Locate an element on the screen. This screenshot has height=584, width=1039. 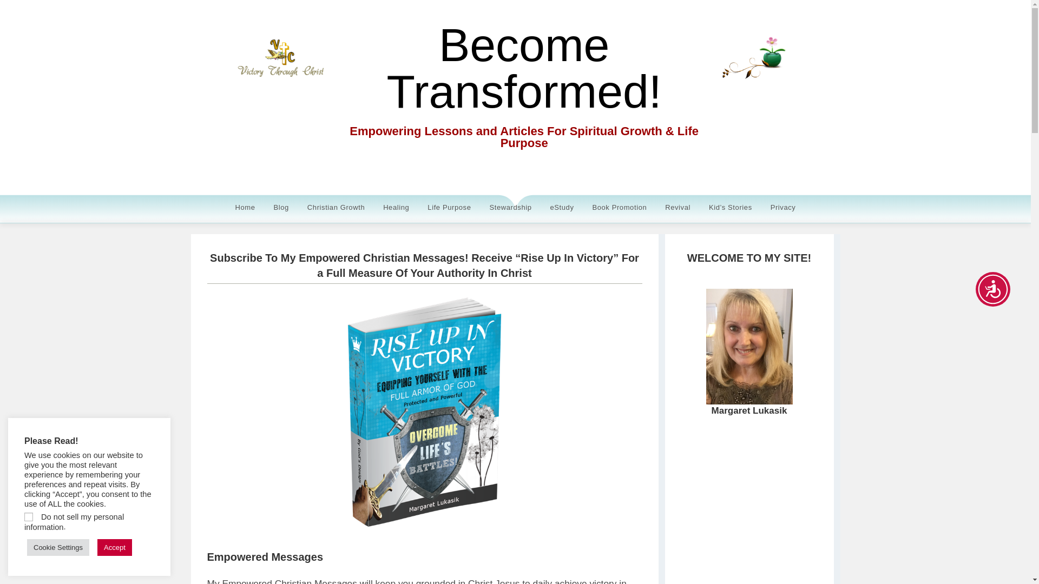
Advertisement is located at coordinates (781, 513).